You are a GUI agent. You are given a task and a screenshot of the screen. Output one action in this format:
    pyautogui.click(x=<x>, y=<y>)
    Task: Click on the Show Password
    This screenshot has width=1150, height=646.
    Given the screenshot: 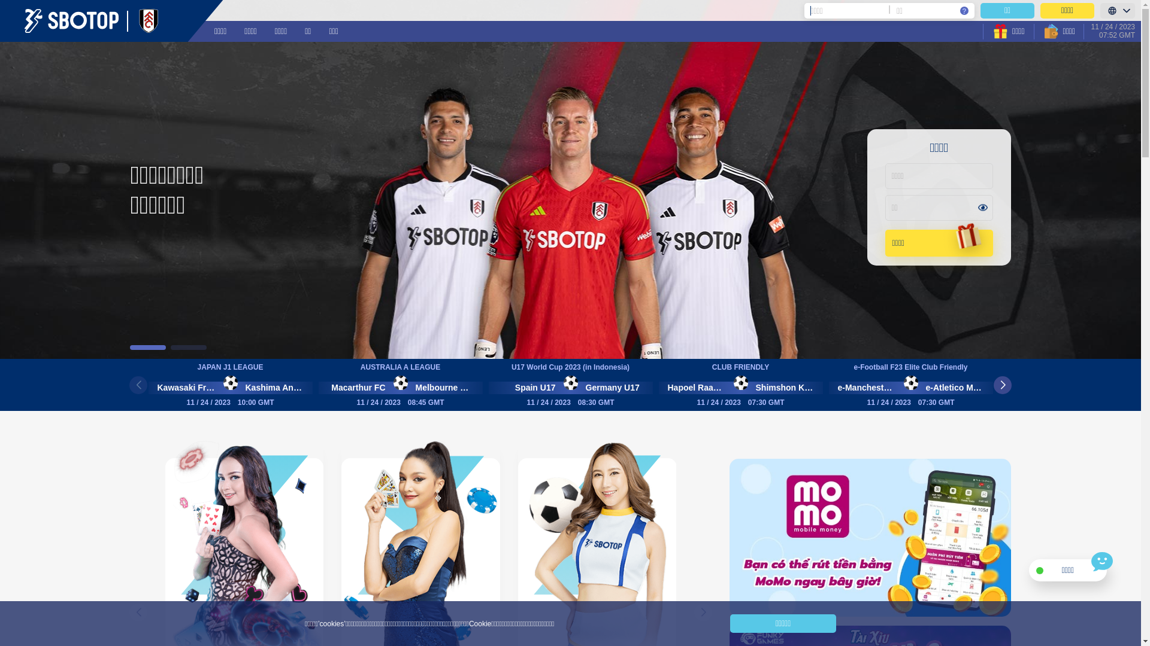 What is the action you would take?
    pyautogui.click(x=982, y=208)
    